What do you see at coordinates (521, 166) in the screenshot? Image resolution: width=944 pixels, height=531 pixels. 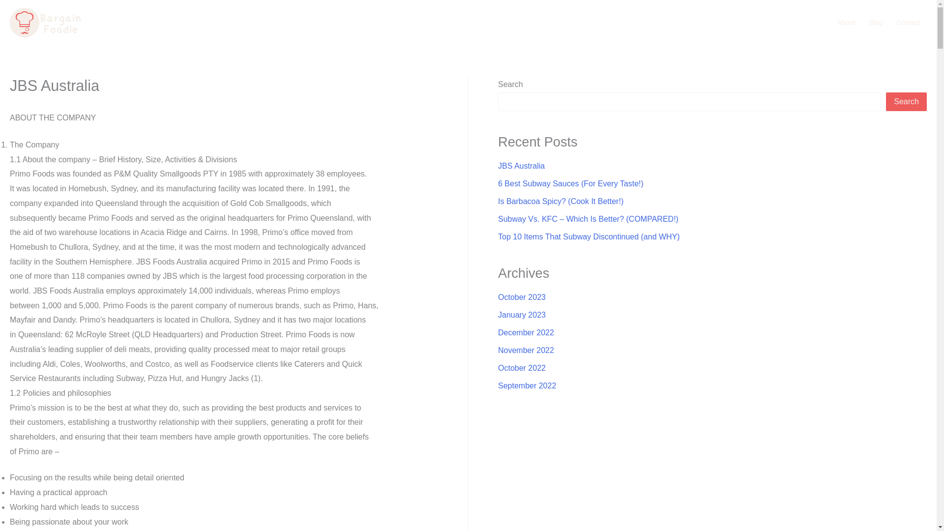 I see `JBS Australia` at bounding box center [521, 166].